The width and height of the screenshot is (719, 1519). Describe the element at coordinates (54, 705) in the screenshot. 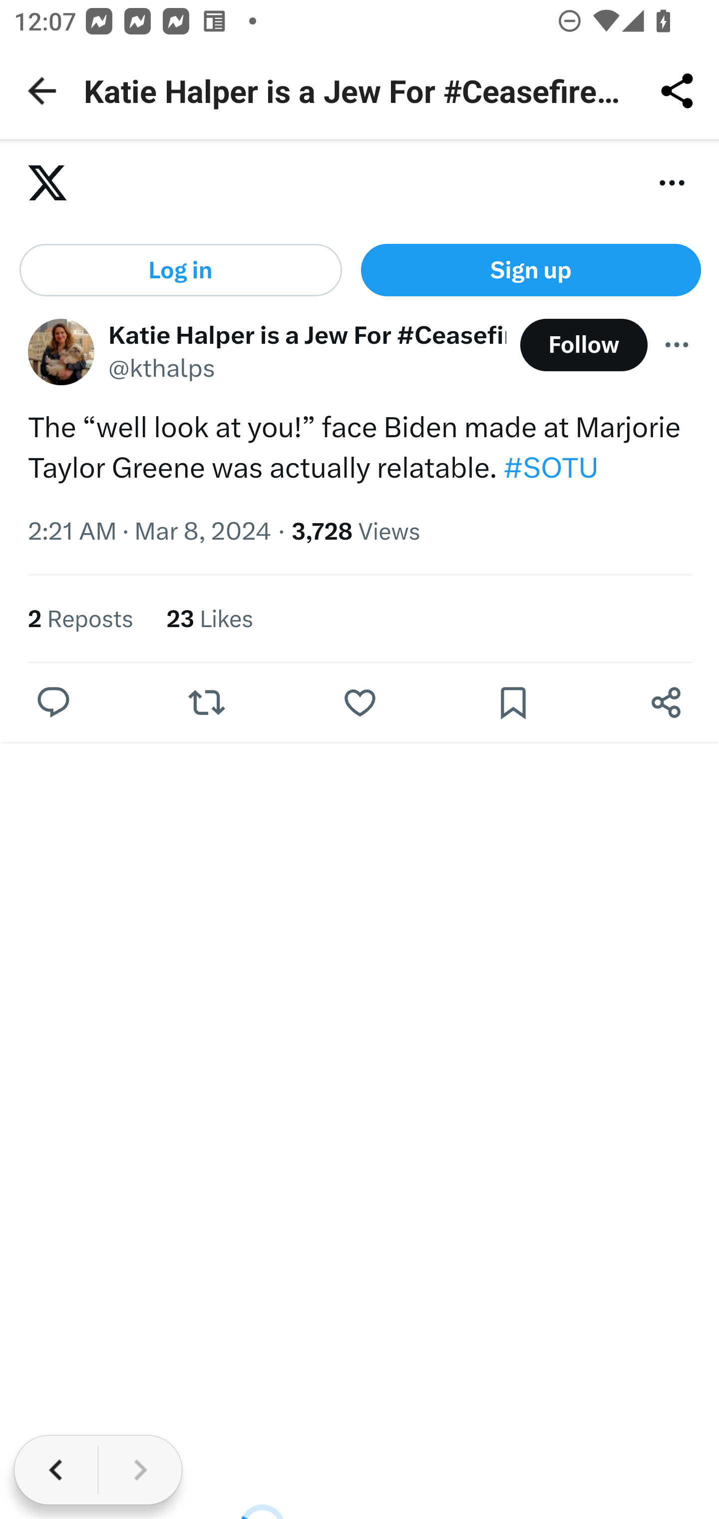

I see `Reply` at that location.